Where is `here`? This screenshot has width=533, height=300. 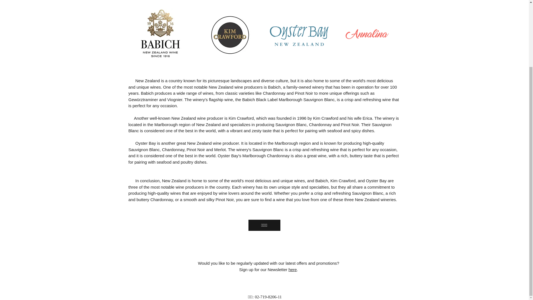
here is located at coordinates (293, 269).